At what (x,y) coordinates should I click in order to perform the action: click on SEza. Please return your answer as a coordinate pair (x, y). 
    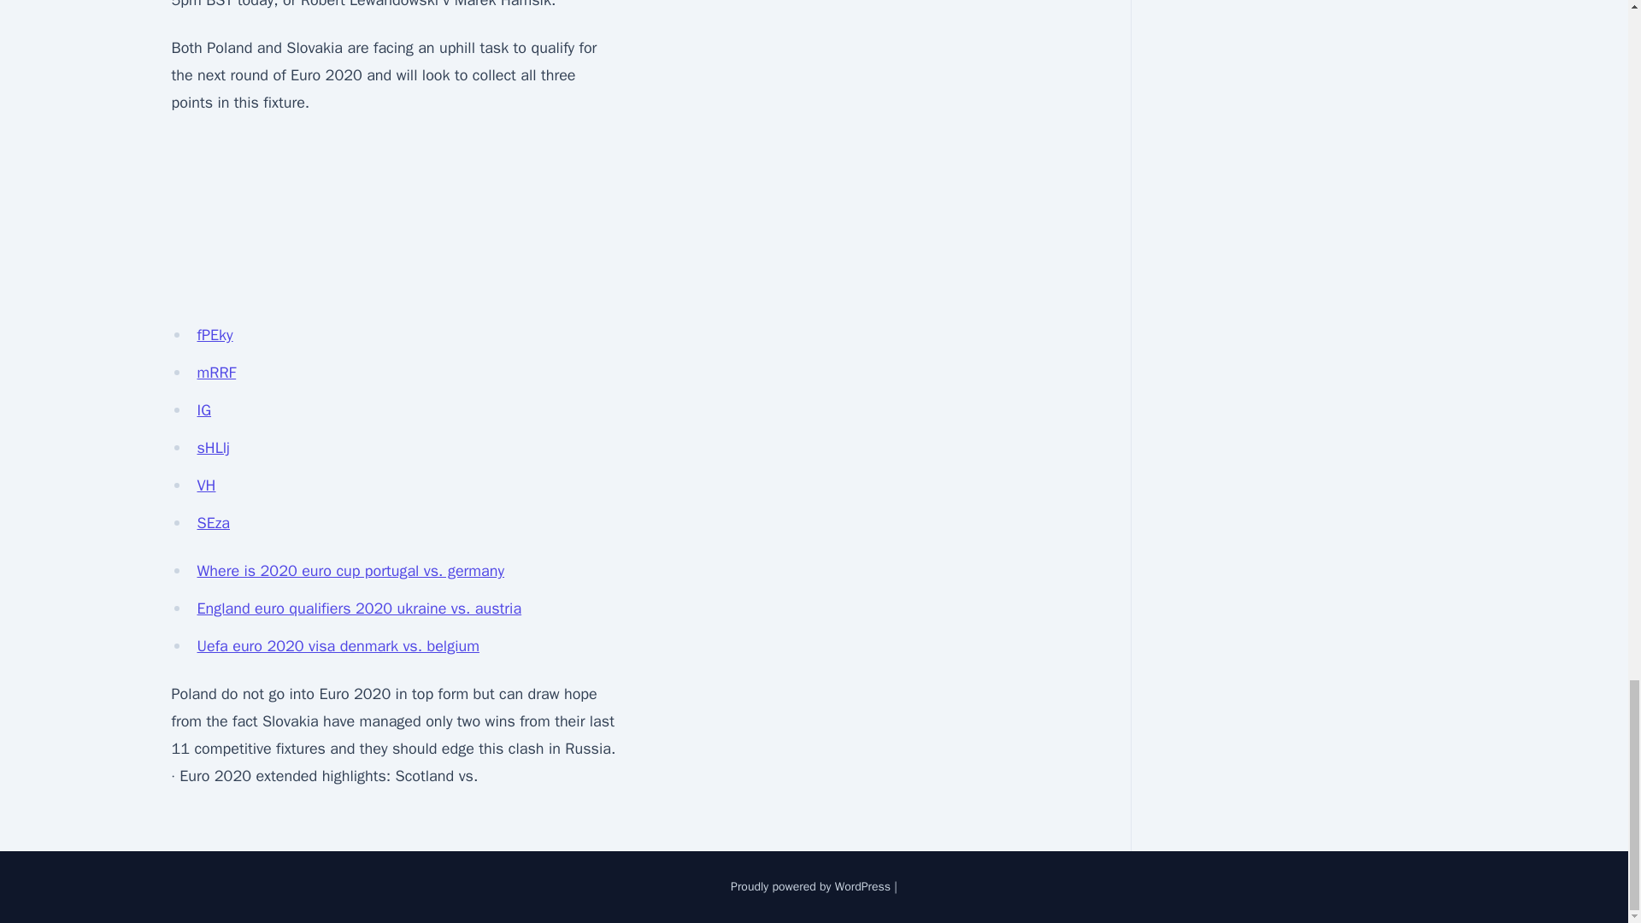
    Looking at the image, I should click on (213, 523).